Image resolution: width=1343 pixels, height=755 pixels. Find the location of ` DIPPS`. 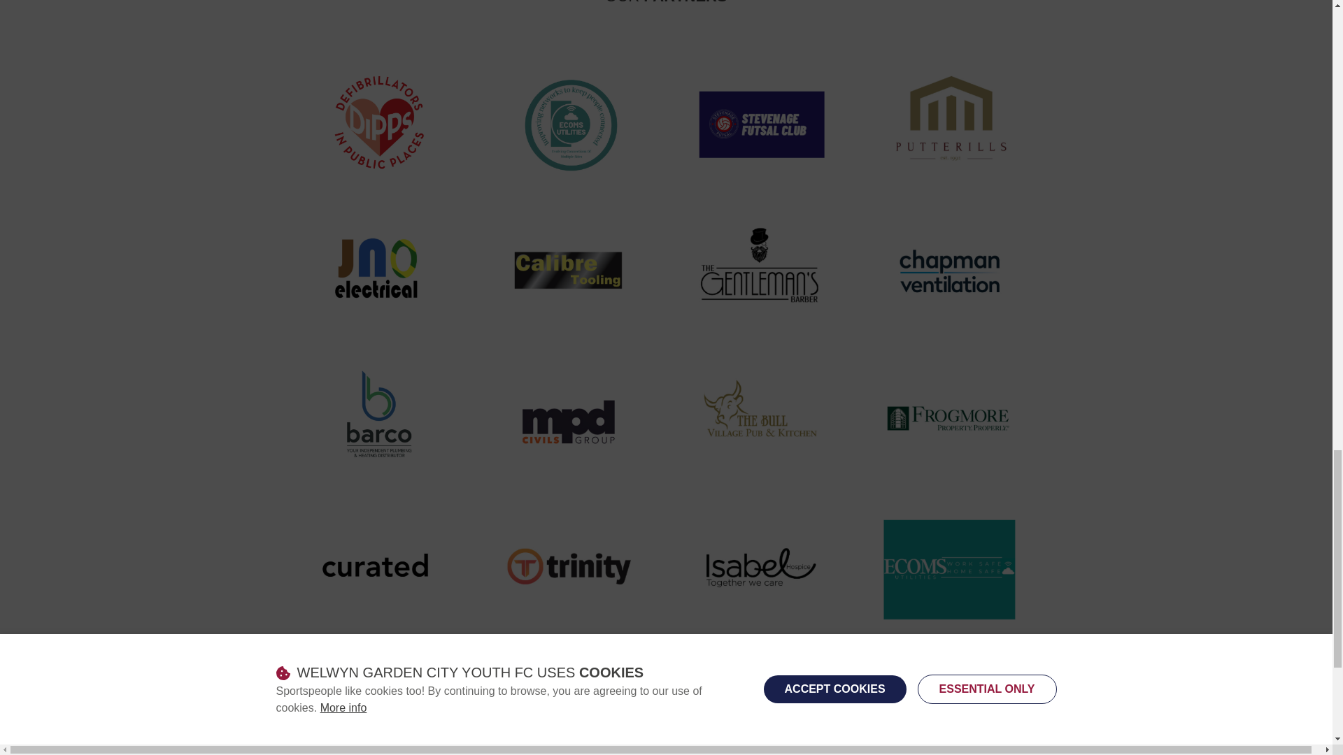

 DIPPS is located at coordinates (379, 123).